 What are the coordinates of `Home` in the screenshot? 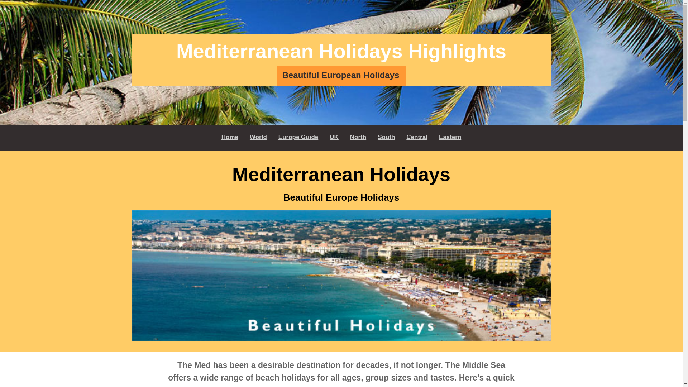 It's located at (230, 137).